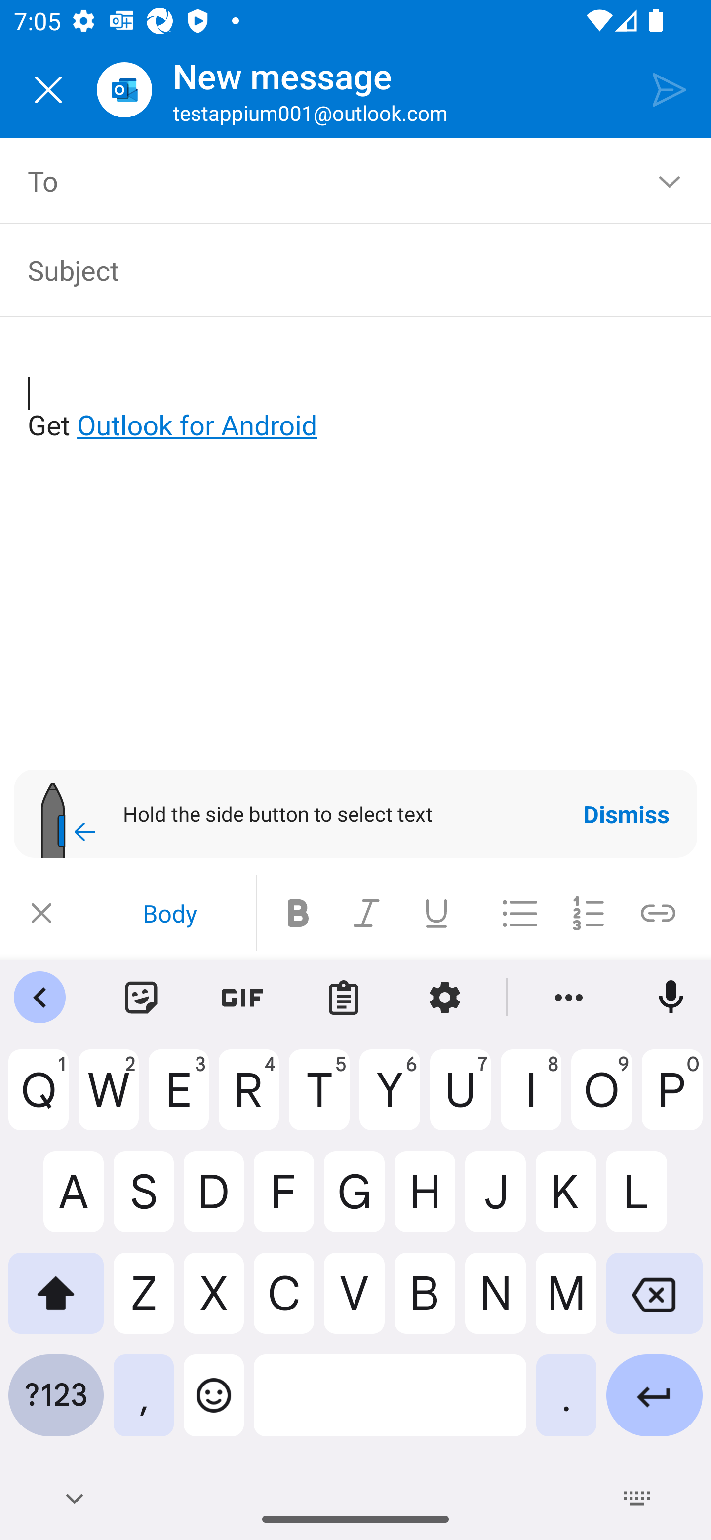  I want to click on Numbered list, so click(589, 913).